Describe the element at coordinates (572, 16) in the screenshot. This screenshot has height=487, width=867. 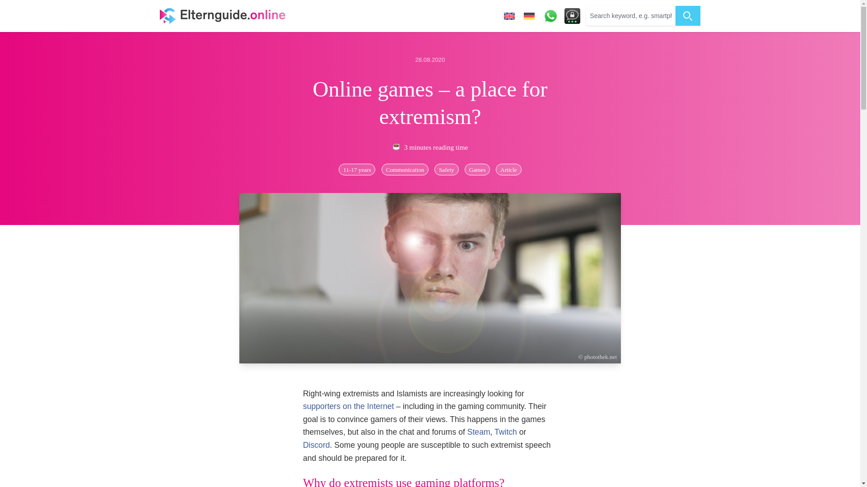
I see `Contact us at Threema` at that location.